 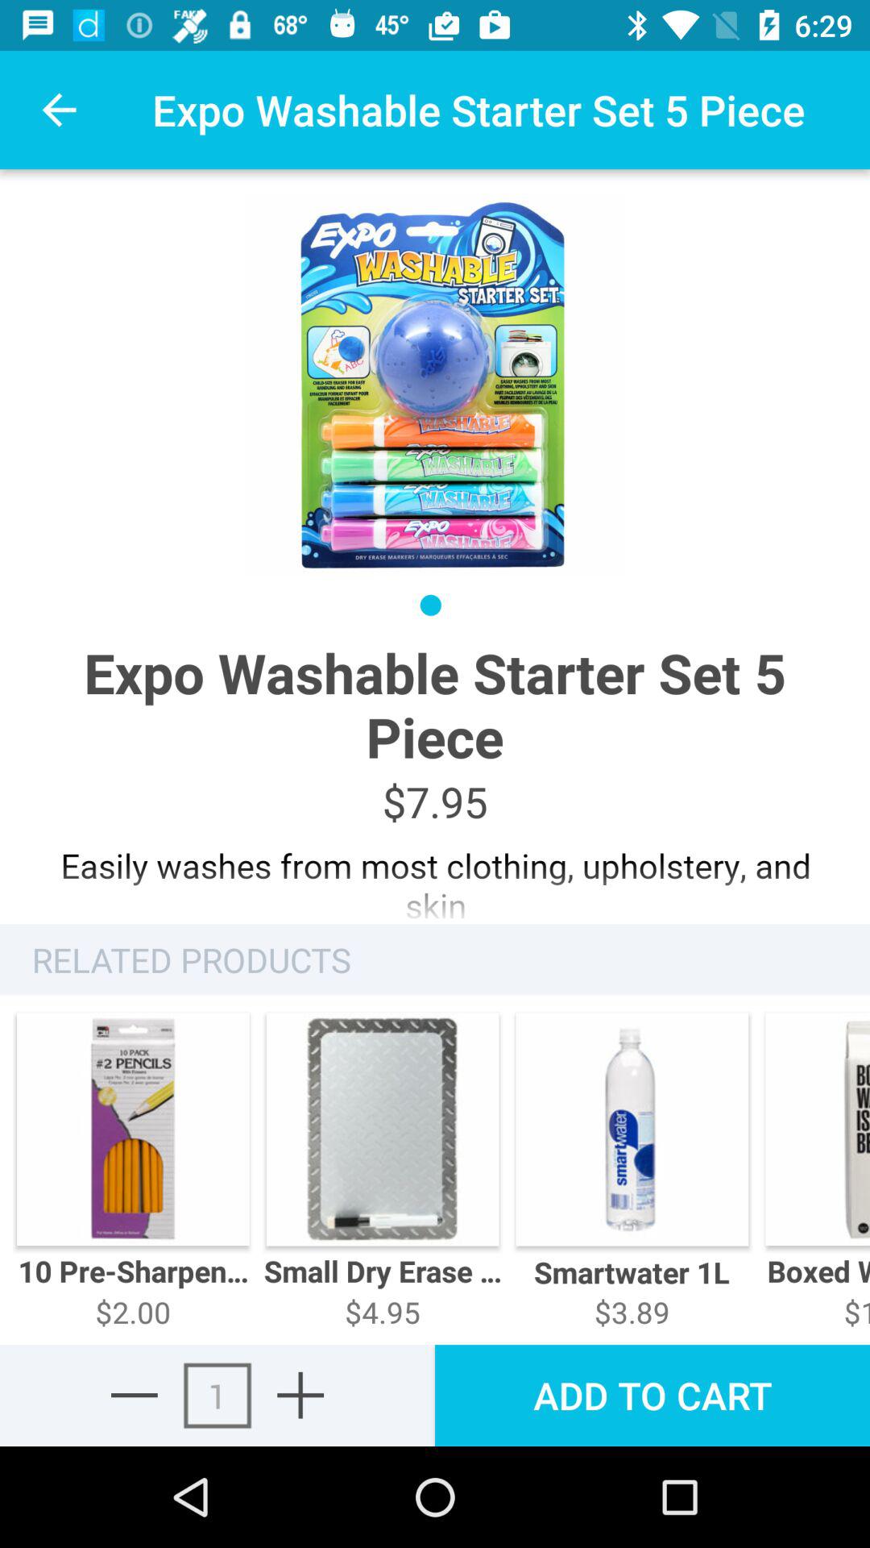 What do you see at coordinates (300, 1395) in the screenshot?
I see `add button` at bounding box center [300, 1395].